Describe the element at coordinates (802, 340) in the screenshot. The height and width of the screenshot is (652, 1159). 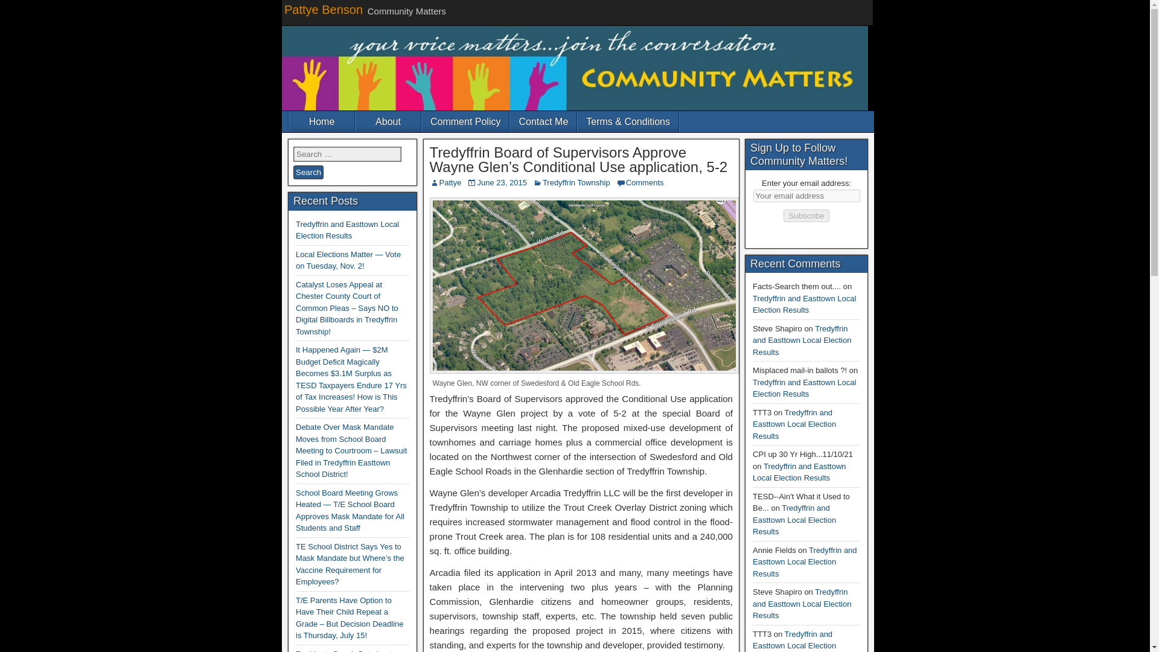
I see `Tredyffrin and Easttown Local Election Results` at that location.